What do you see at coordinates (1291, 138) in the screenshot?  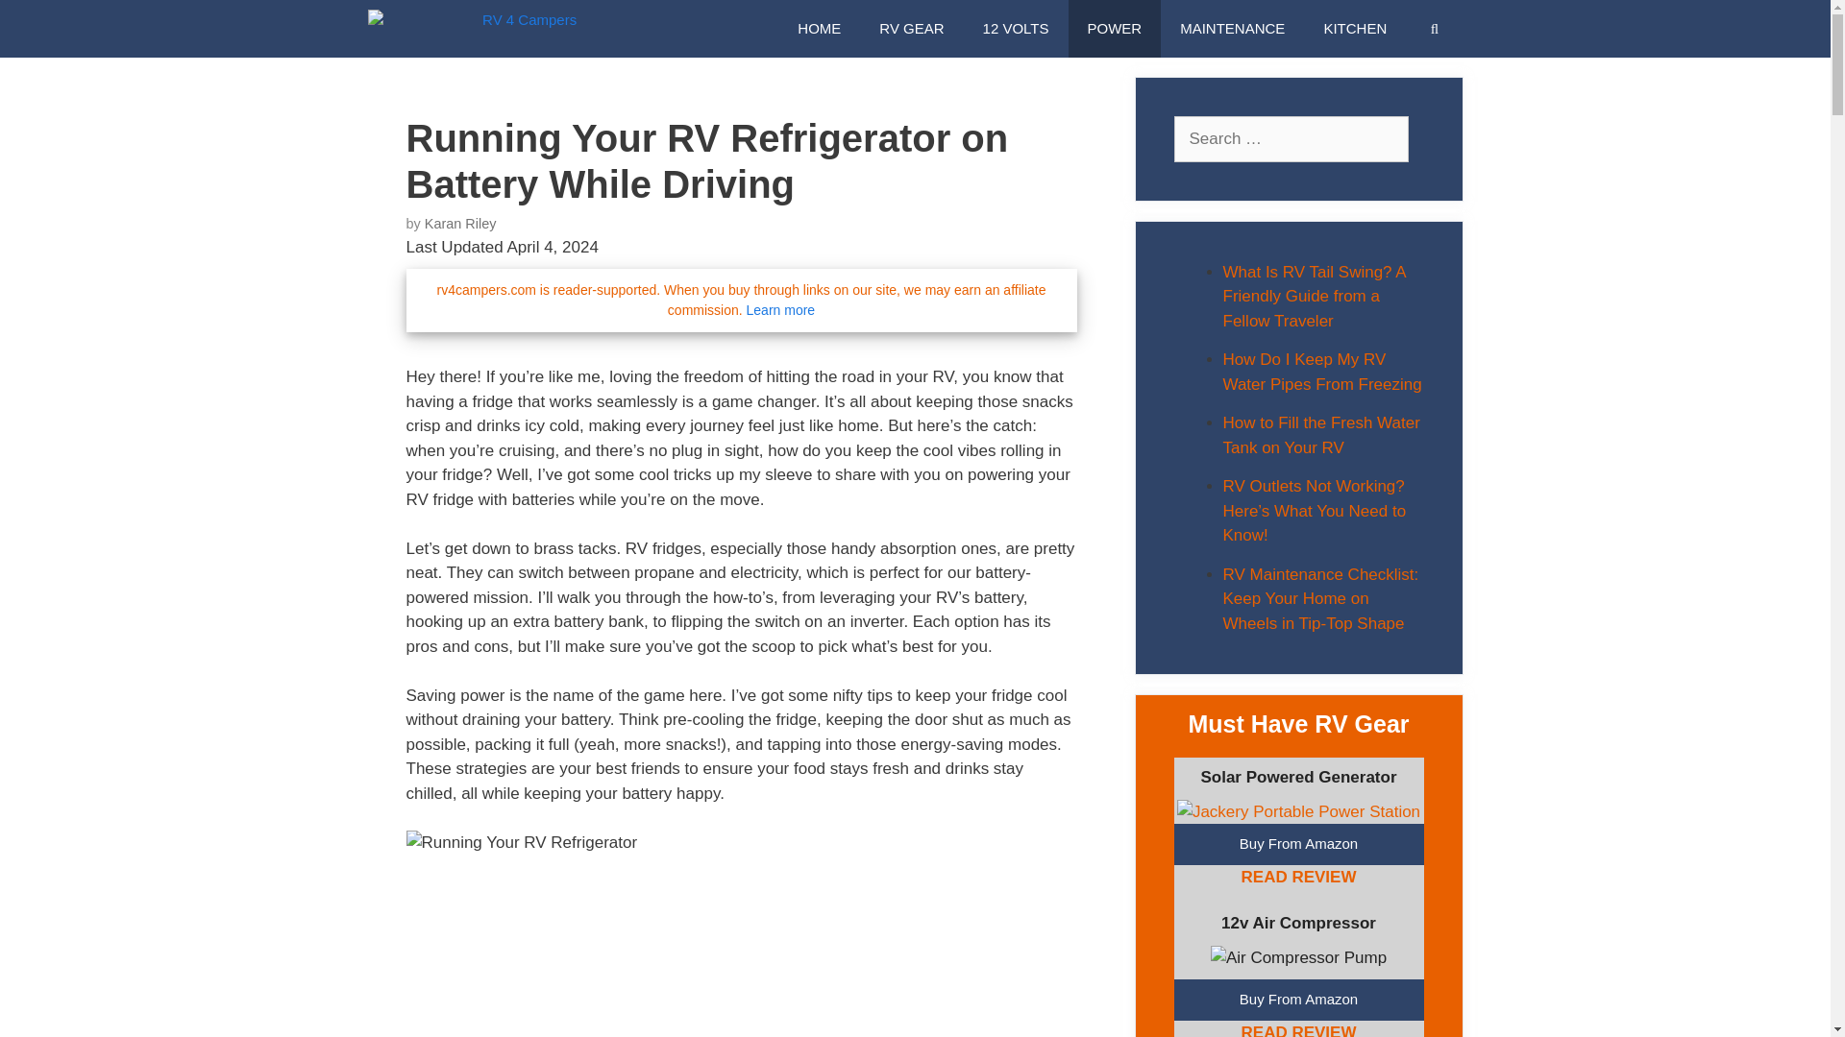 I see `Search for:` at bounding box center [1291, 138].